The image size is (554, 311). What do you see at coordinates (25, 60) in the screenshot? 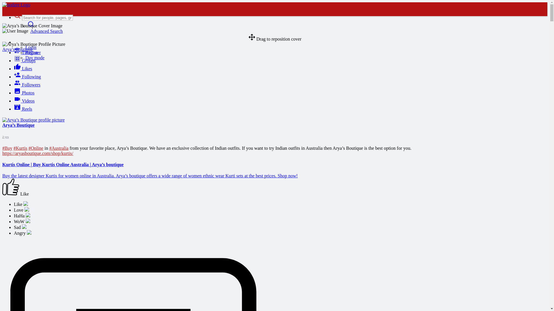
I see `Groups` at bounding box center [25, 60].